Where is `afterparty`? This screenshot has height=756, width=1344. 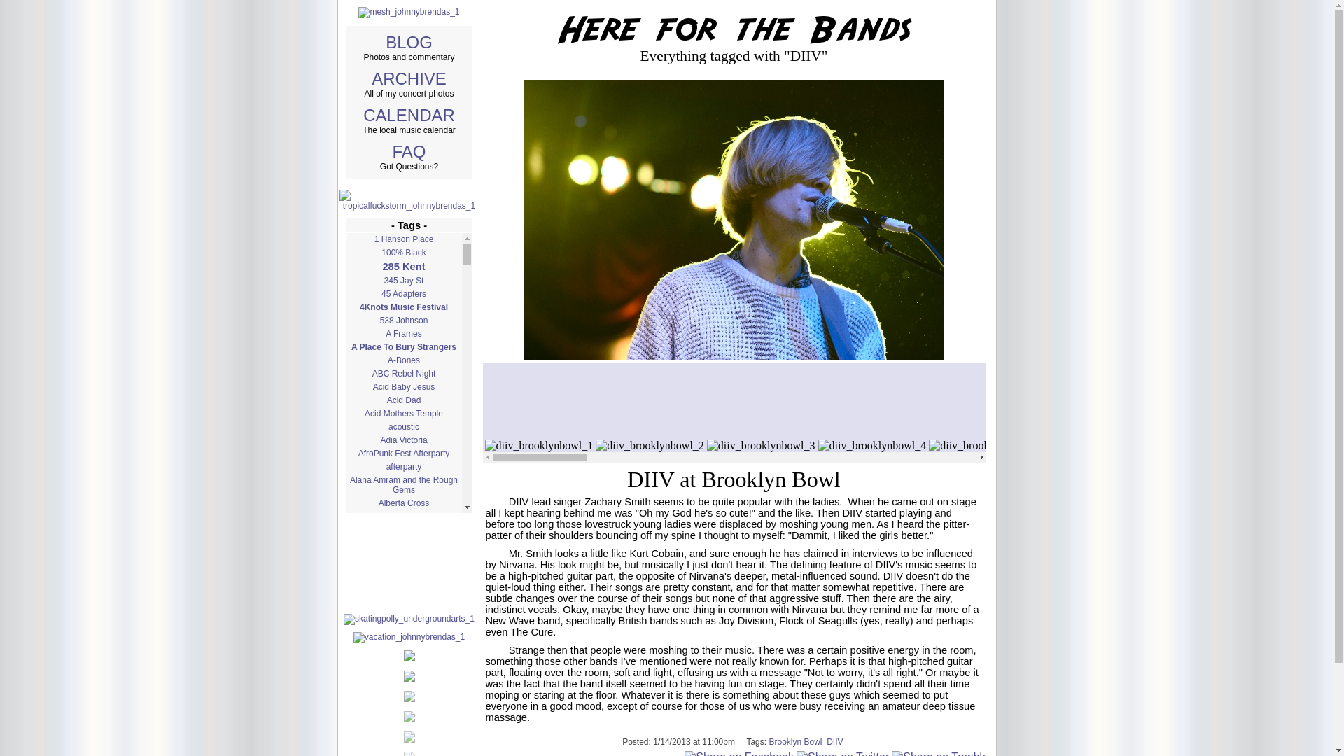 afterparty is located at coordinates (403, 466).